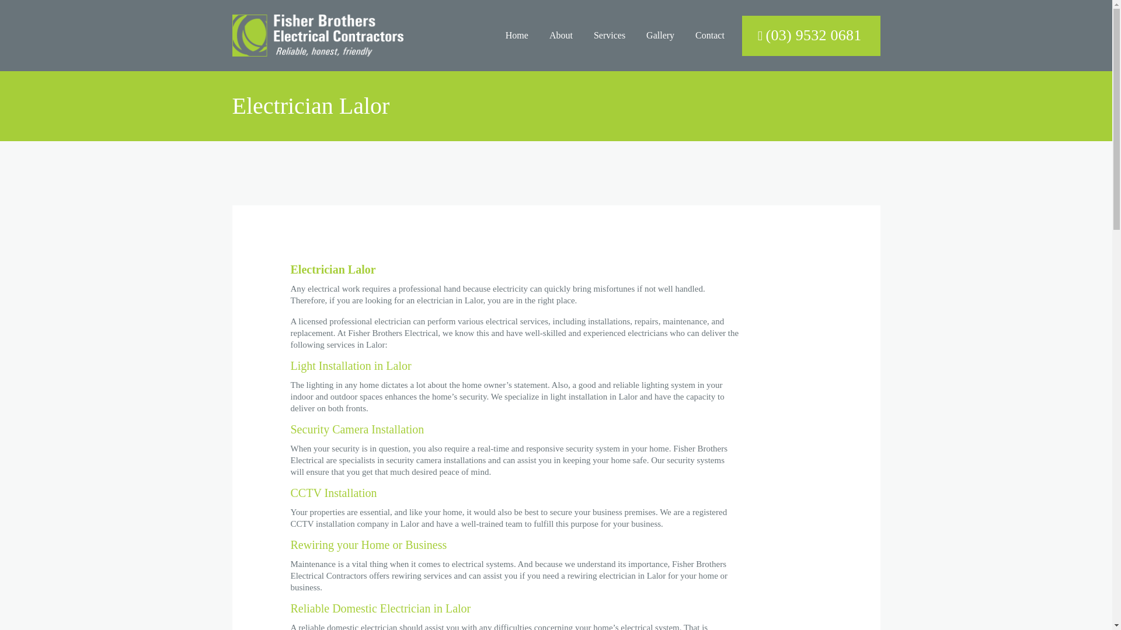 Image resolution: width=1121 pixels, height=630 pixels. Describe the element at coordinates (660, 35) in the screenshot. I see `Gallery` at that location.